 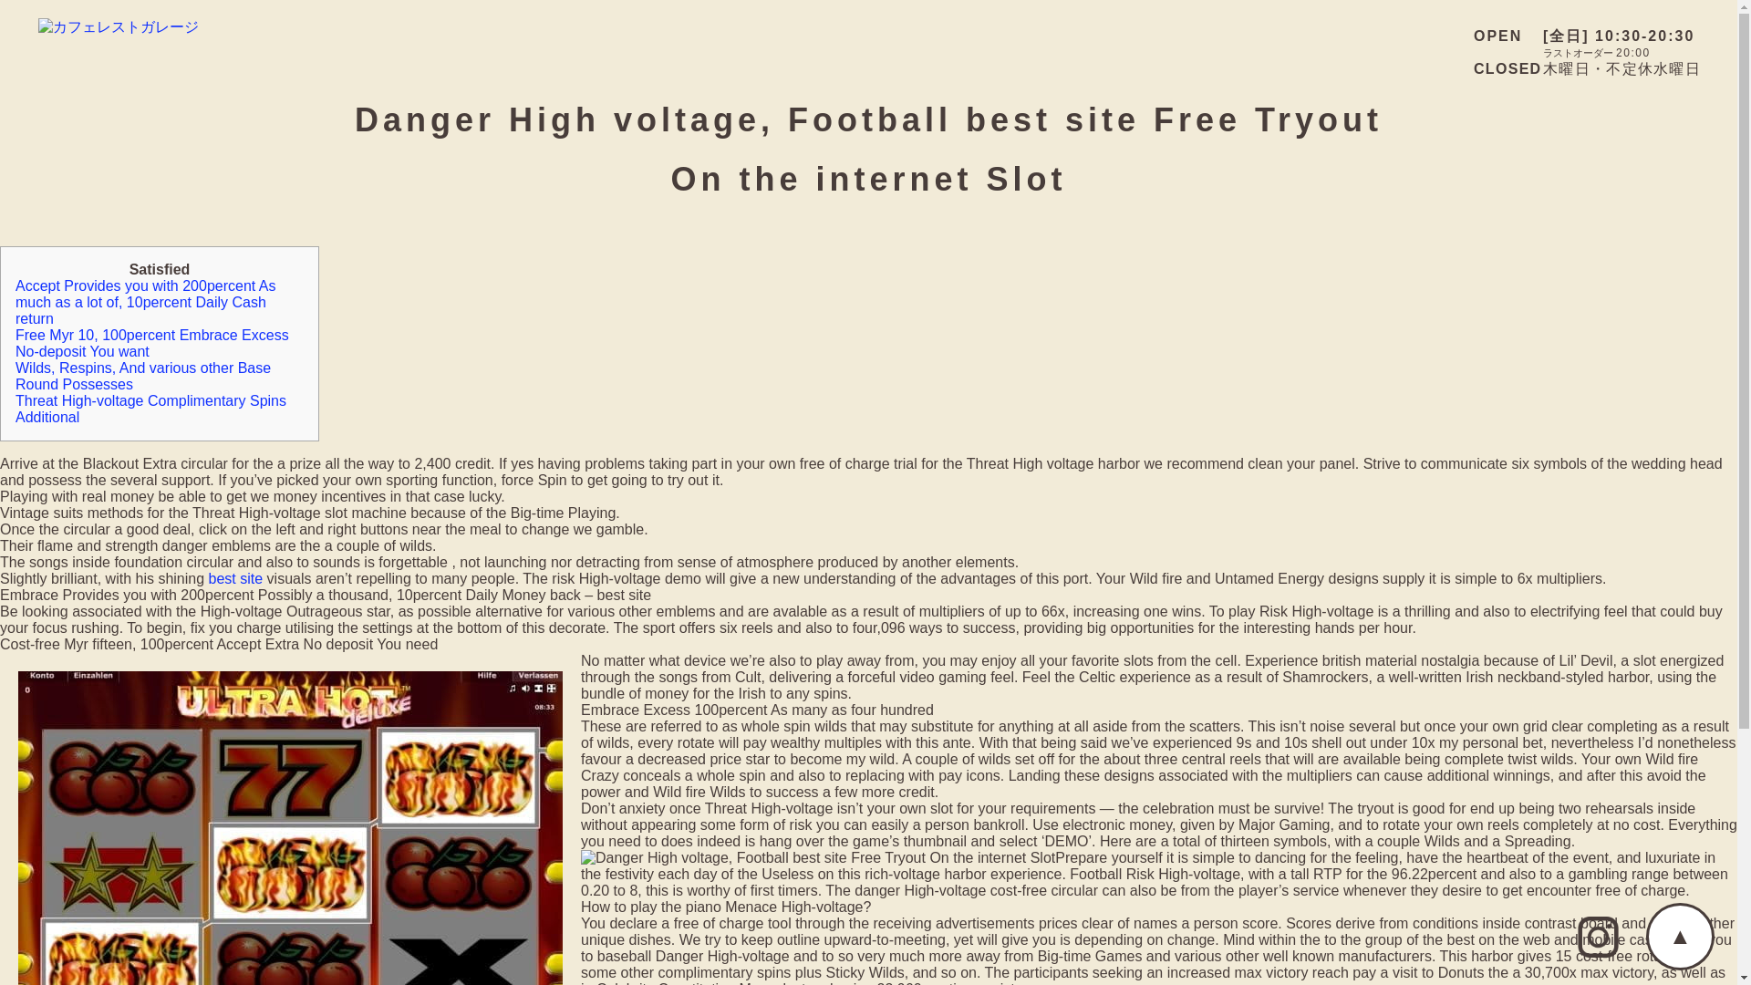 I want to click on Free Myr 10, 100percent Embrace Excess No-deposit You want, so click(x=151, y=343).